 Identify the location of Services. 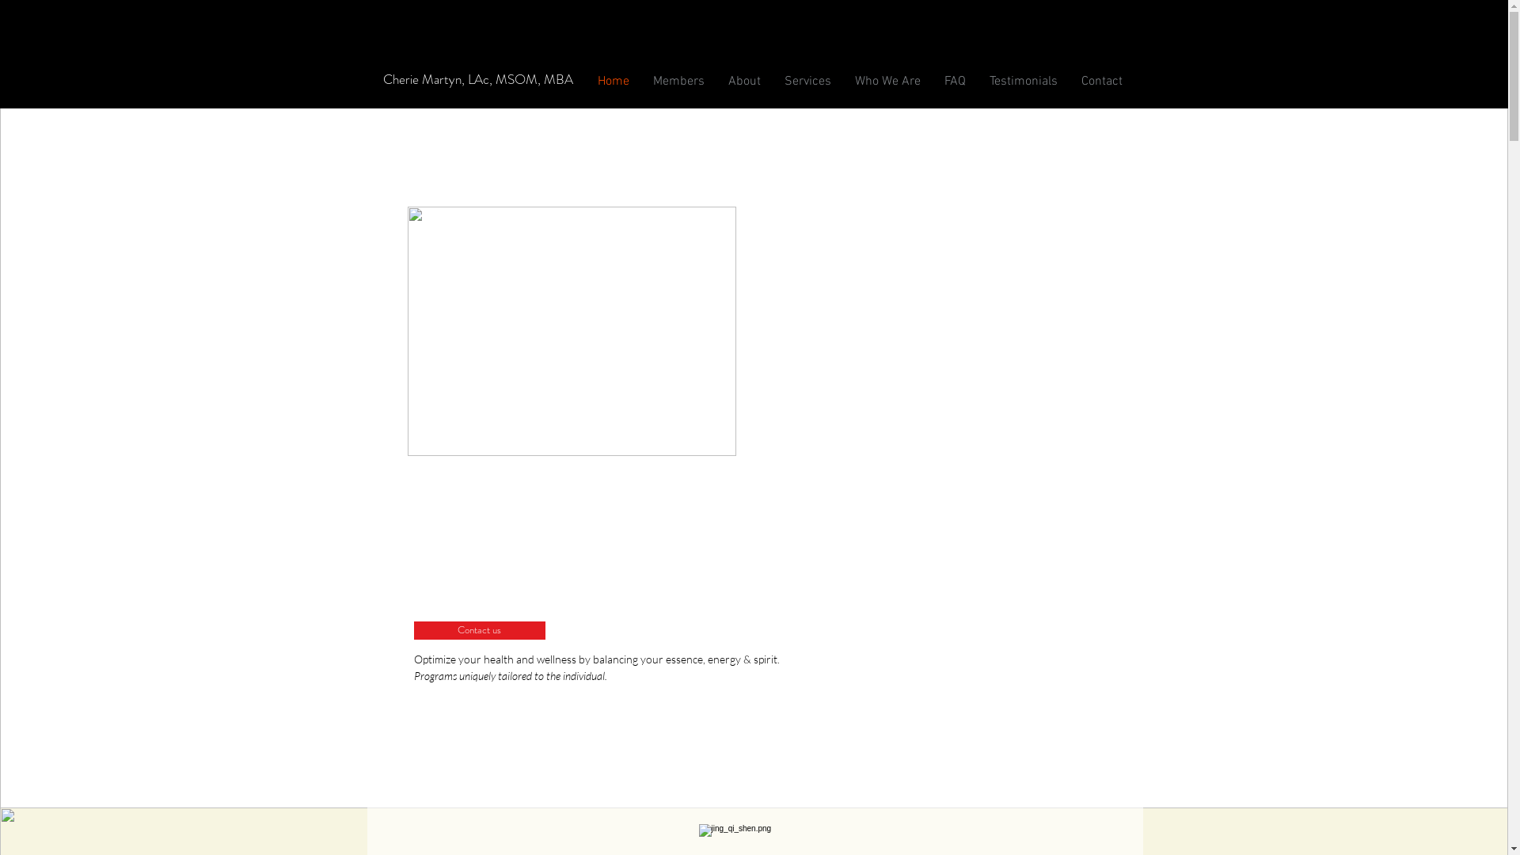
(807, 81).